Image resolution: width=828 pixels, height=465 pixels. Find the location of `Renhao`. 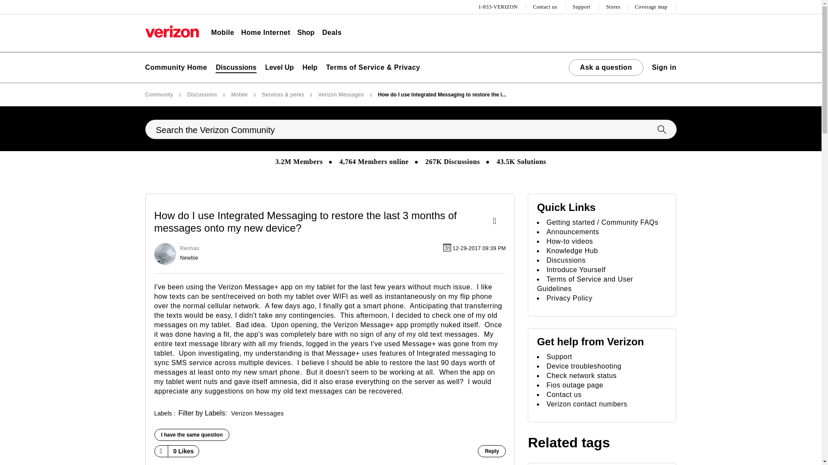

Renhao is located at coordinates (165, 254).